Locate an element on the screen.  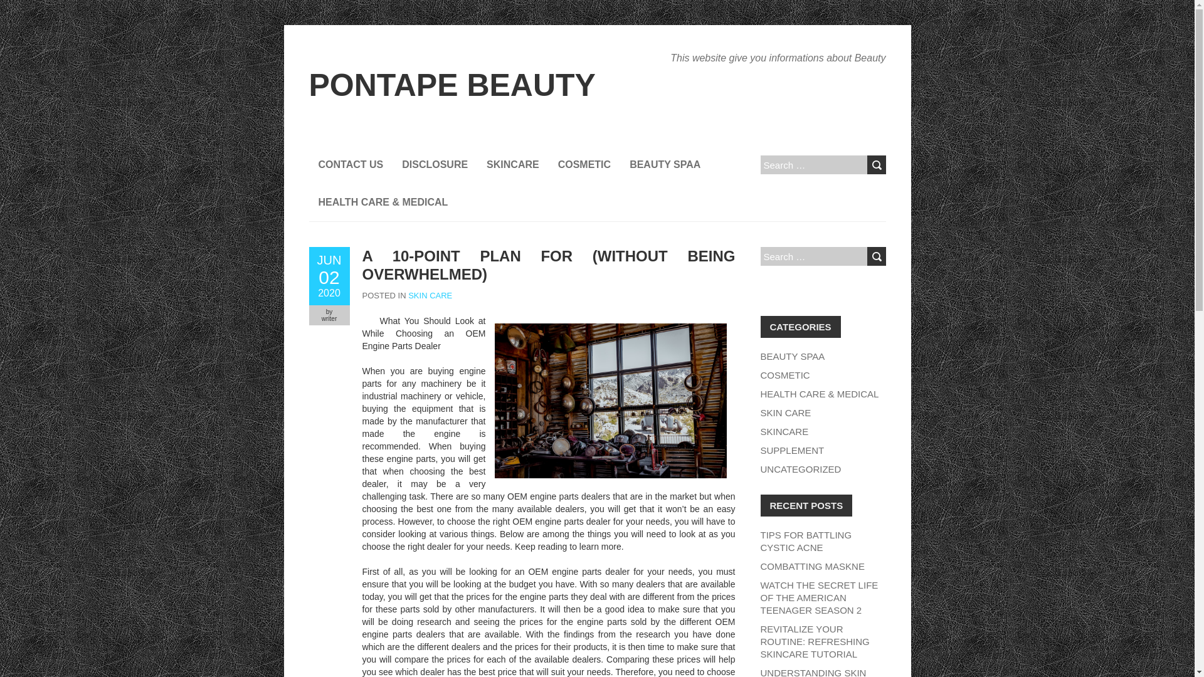
Search is located at coordinates (434, 164).